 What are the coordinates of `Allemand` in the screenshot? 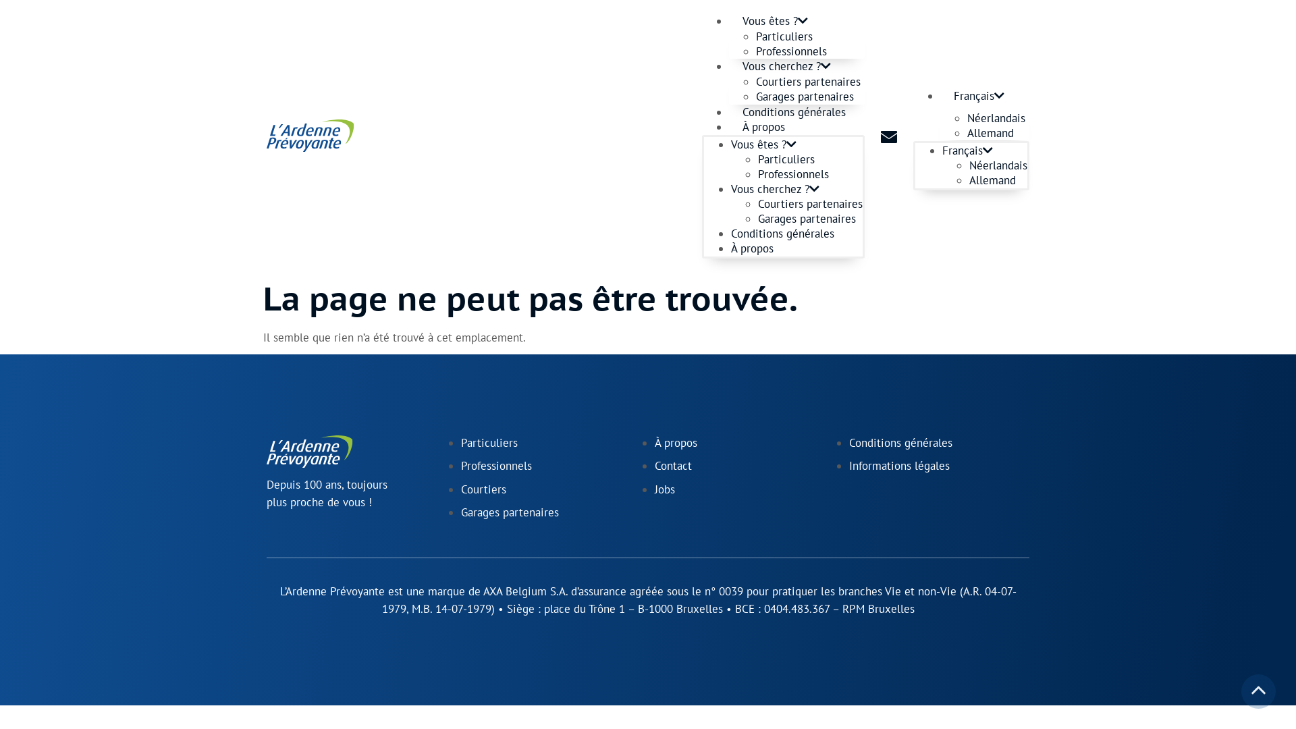 It's located at (998, 180).